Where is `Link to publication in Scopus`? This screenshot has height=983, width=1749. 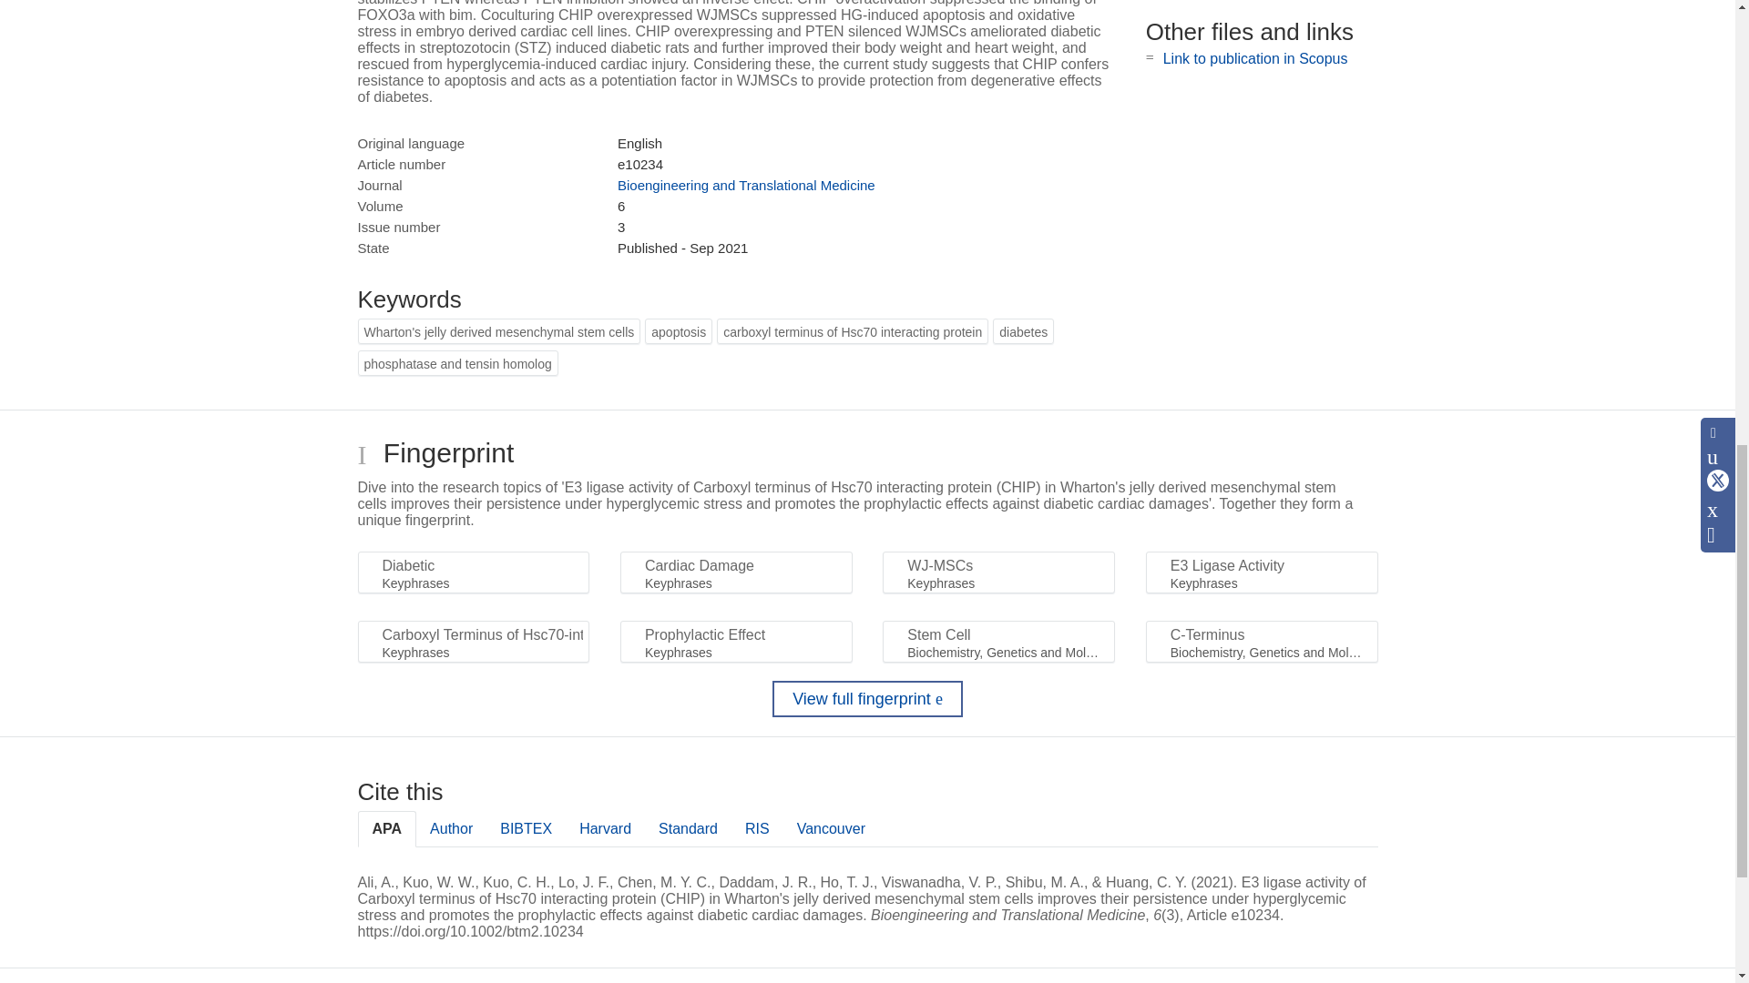
Link to publication in Scopus is located at coordinates (1255, 58).